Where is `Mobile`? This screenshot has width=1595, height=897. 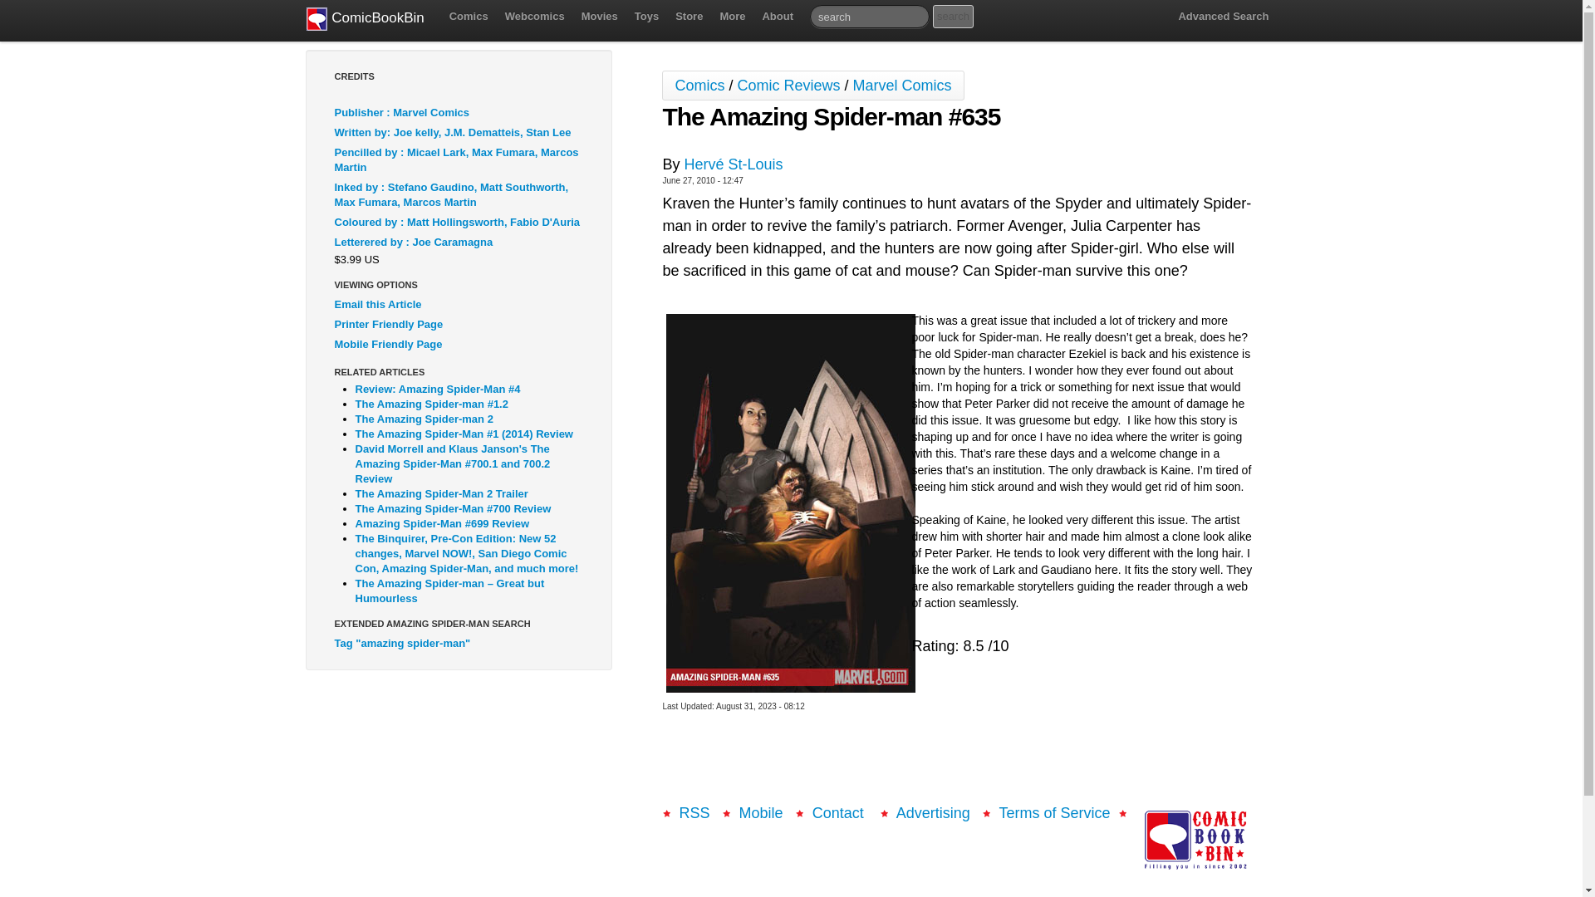
Mobile is located at coordinates (761, 812).